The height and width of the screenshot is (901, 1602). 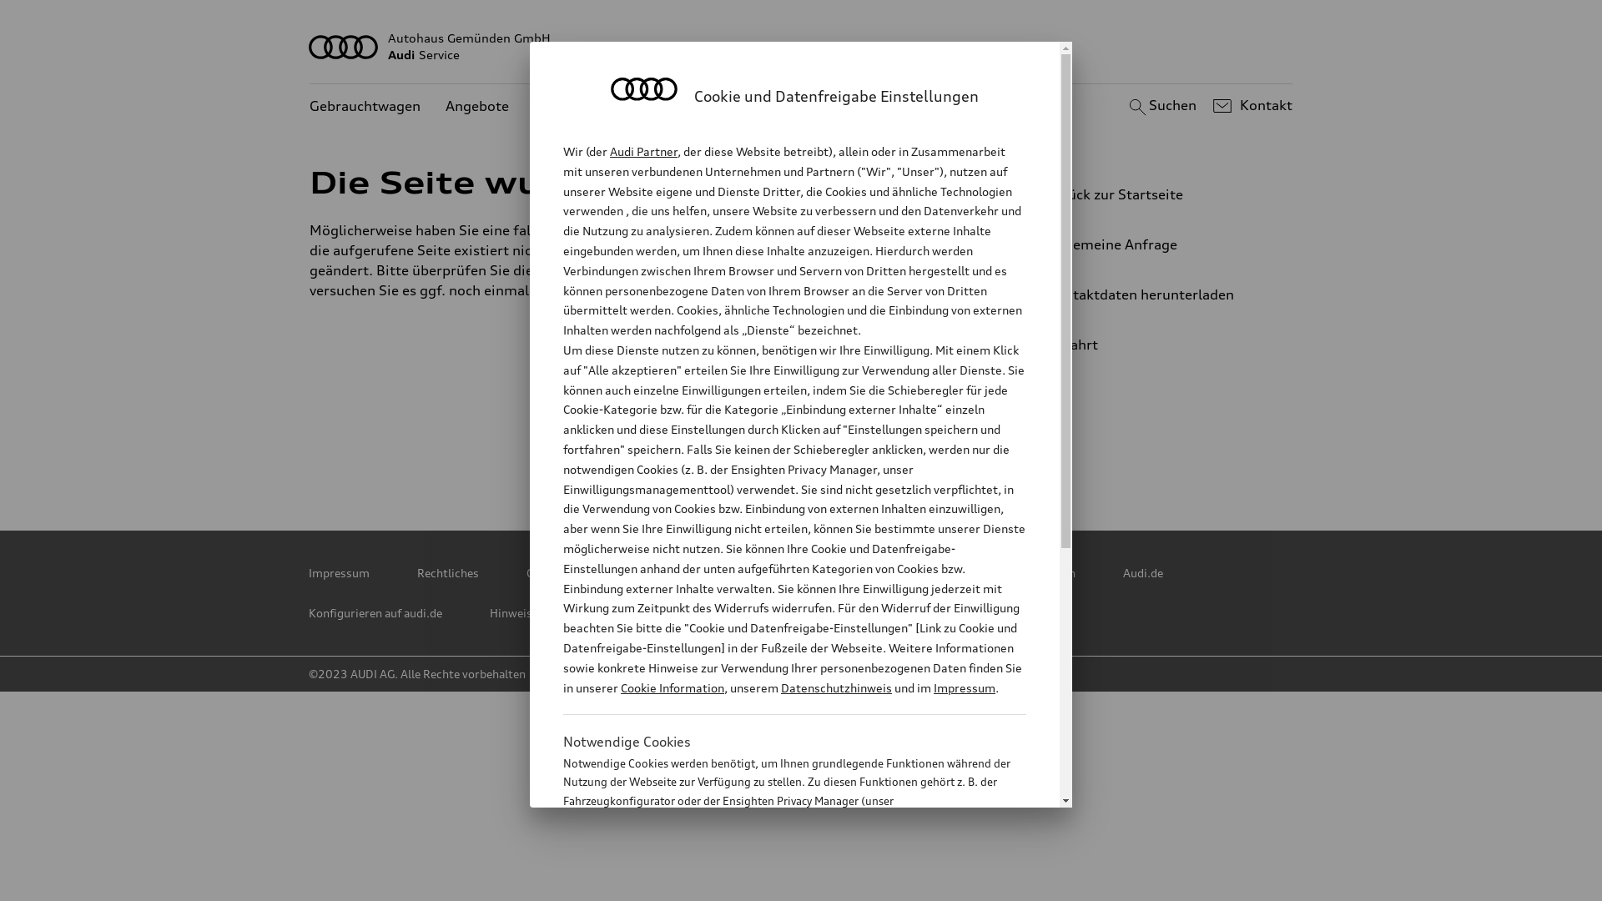 What do you see at coordinates (644, 152) in the screenshot?
I see `Audi Partner` at bounding box center [644, 152].